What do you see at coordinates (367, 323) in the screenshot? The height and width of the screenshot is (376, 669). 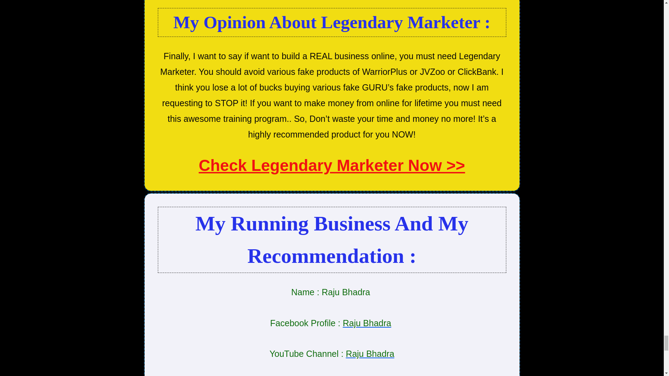 I see `Raju Bhadra` at bounding box center [367, 323].